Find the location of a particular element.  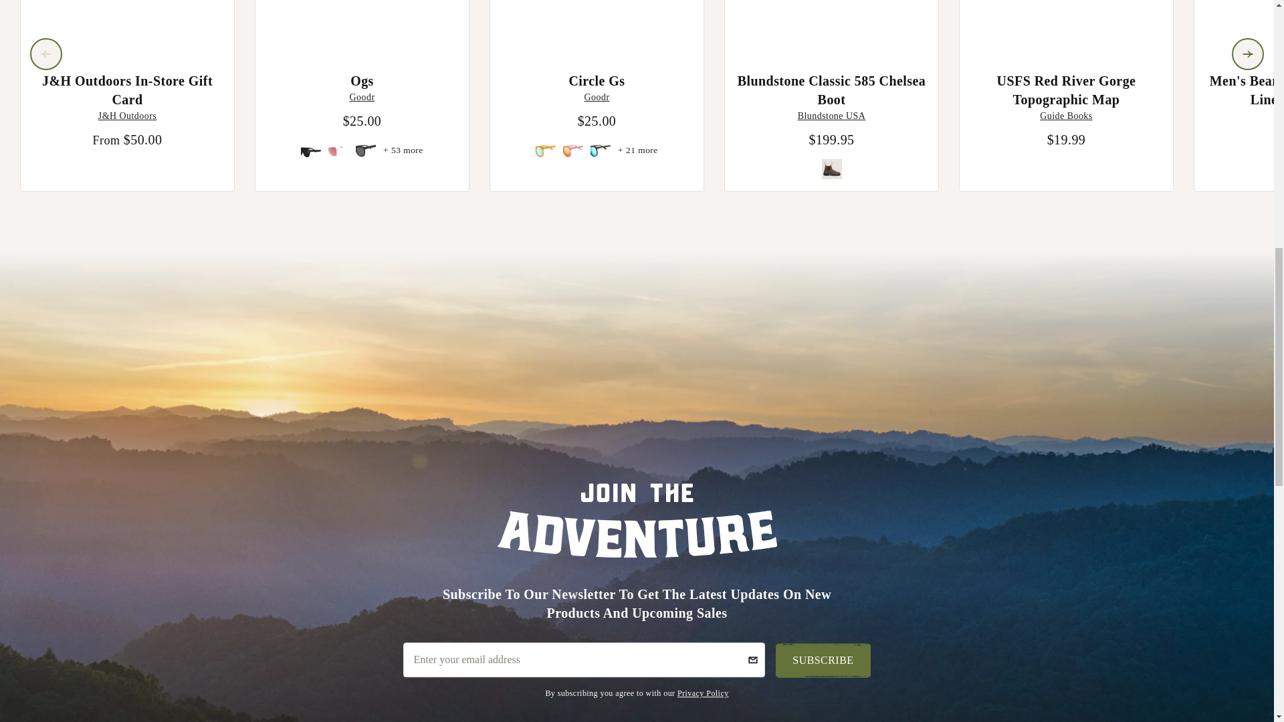

Guide Books is located at coordinates (1066, 116).